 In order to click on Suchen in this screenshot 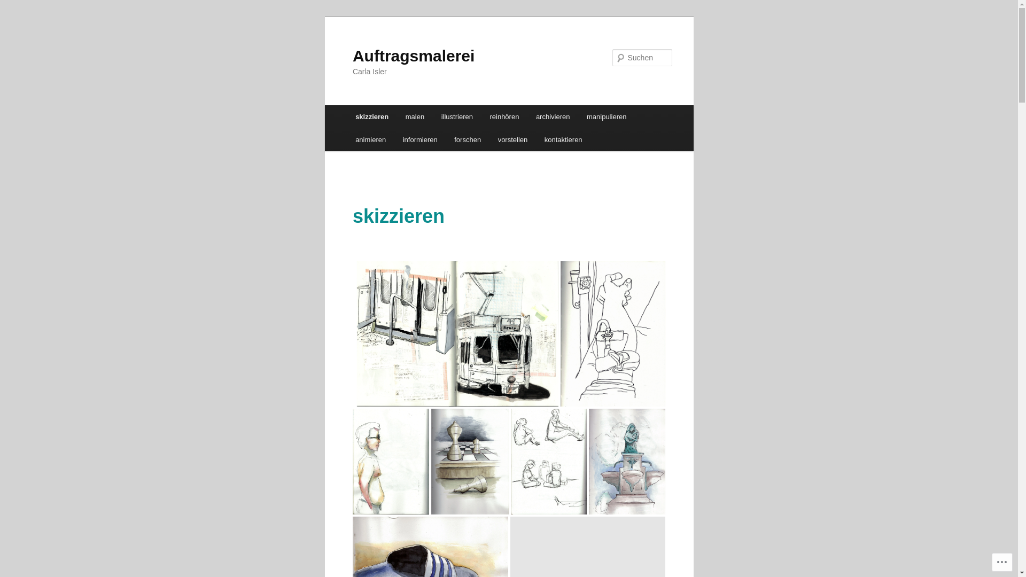, I will do `click(18, 6)`.